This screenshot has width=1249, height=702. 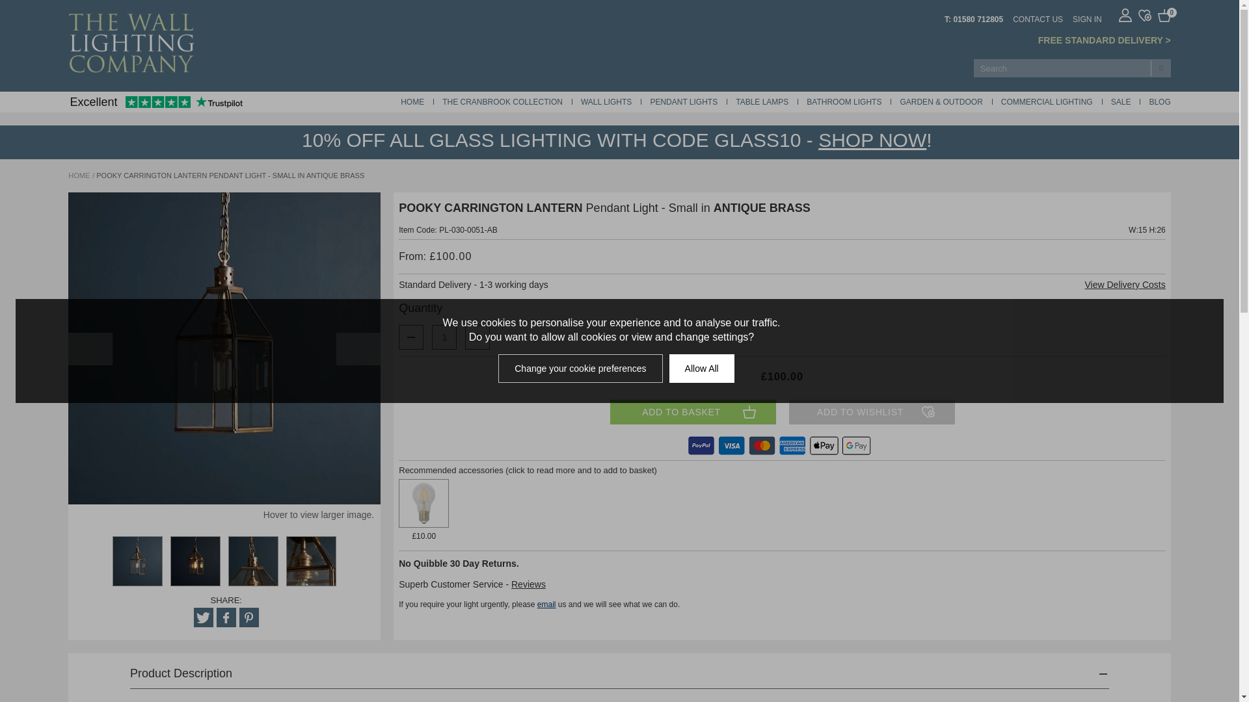 I want to click on TABLE LAMPS, so click(x=761, y=102).